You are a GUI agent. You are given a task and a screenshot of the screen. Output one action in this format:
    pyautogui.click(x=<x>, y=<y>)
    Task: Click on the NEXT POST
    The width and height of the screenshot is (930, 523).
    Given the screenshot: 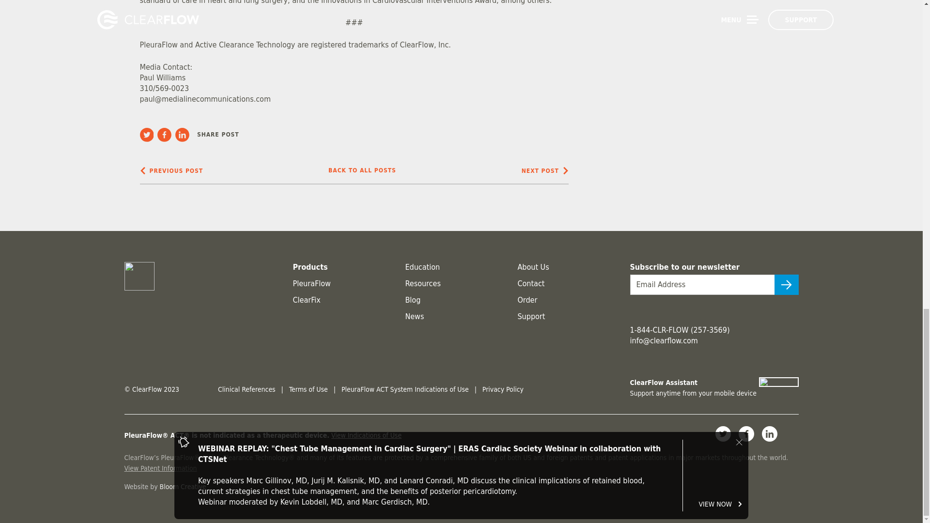 What is the action you would take?
    pyautogui.click(x=545, y=170)
    